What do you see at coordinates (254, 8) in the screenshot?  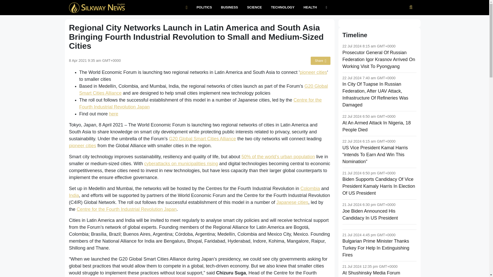 I see `SCIENCE` at bounding box center [254, 8].